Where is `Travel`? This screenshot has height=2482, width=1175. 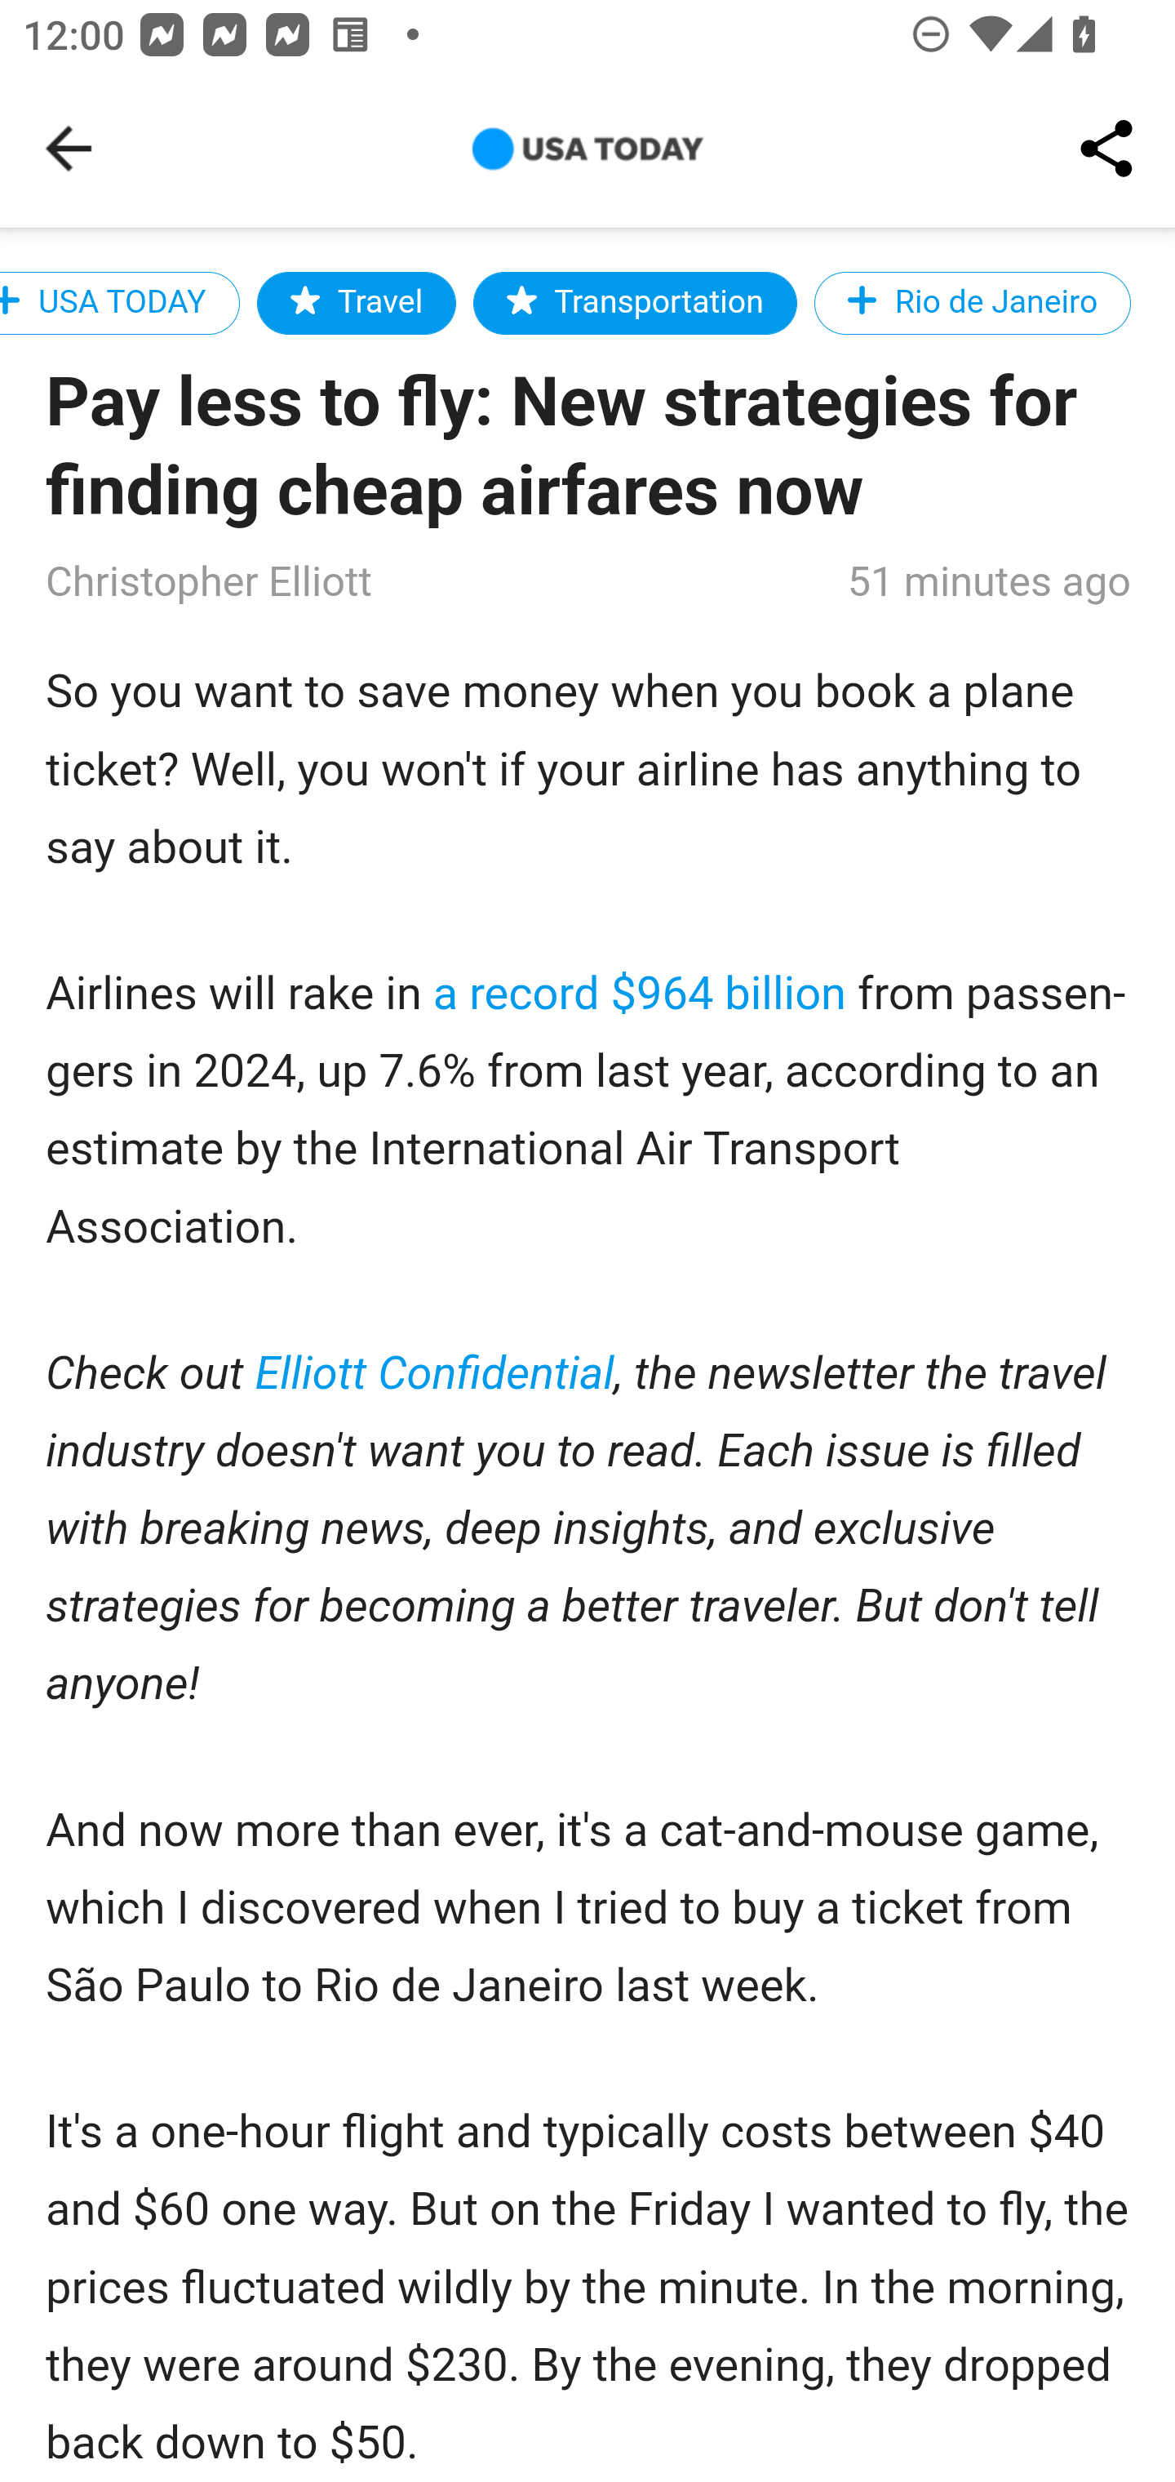
Travel is located at coordinates (356, 302).